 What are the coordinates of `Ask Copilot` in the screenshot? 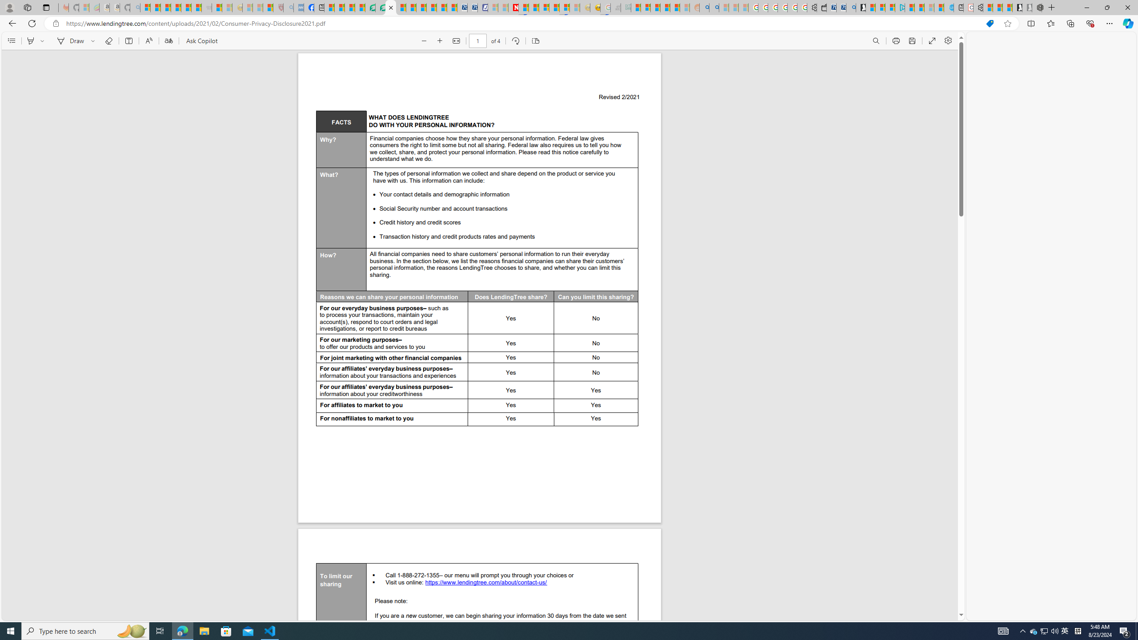 It's located at (201, 41).